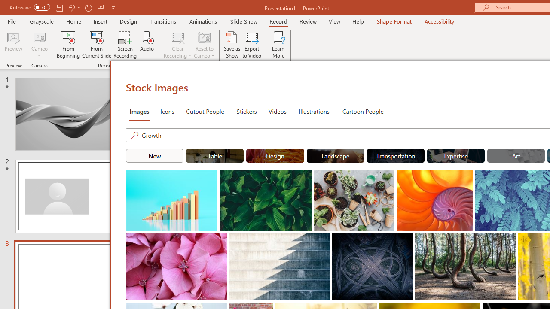 The width and height of the screenshot is (550, 309). Describe the element at coordinates (128, 21) in the screenshot. I see `Design` at that location.